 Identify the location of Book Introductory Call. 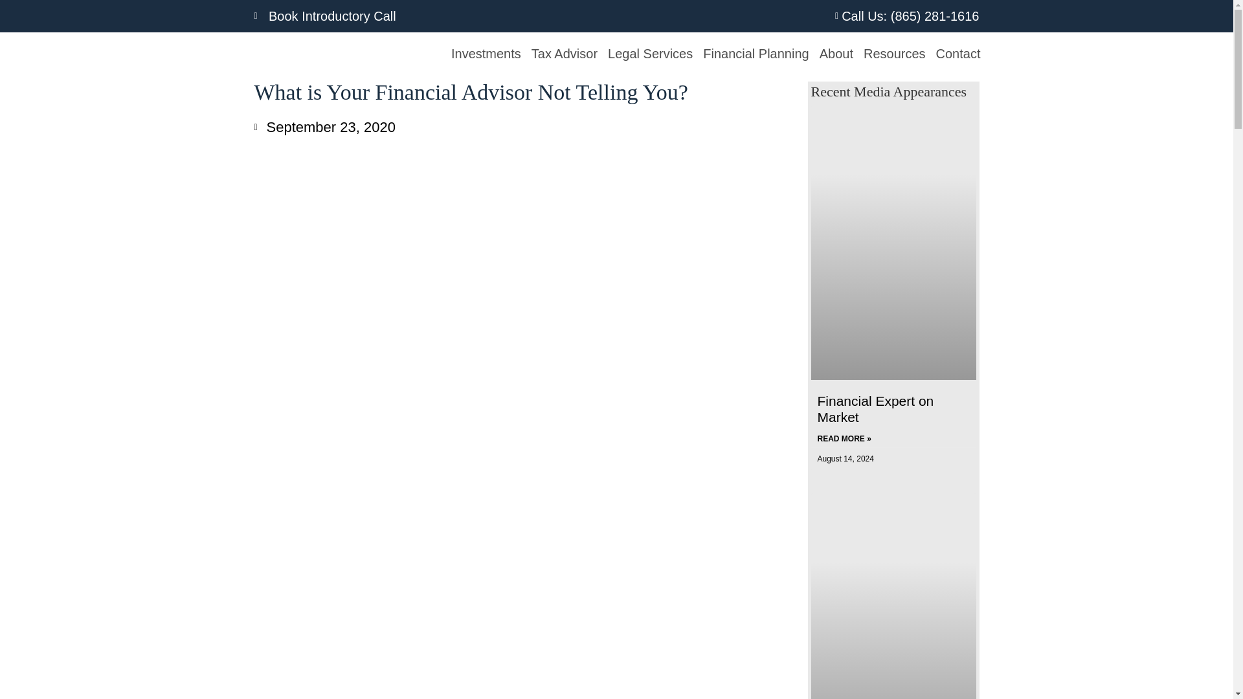
(431, 16).